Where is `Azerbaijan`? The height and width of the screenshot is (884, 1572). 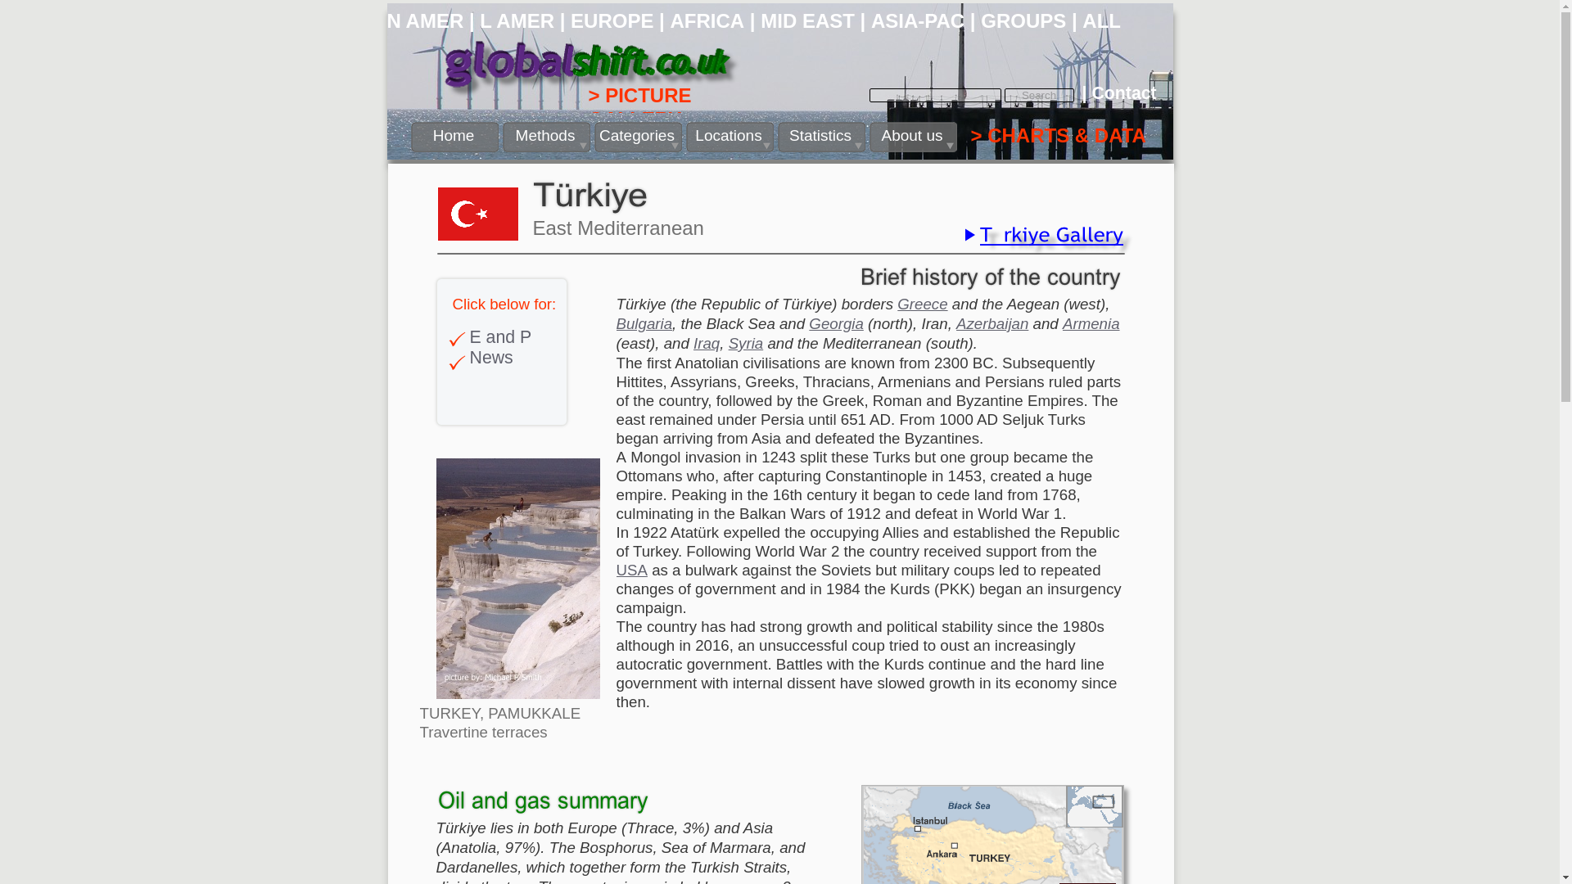 Azerbaijan is located at coordinates (992, 323).